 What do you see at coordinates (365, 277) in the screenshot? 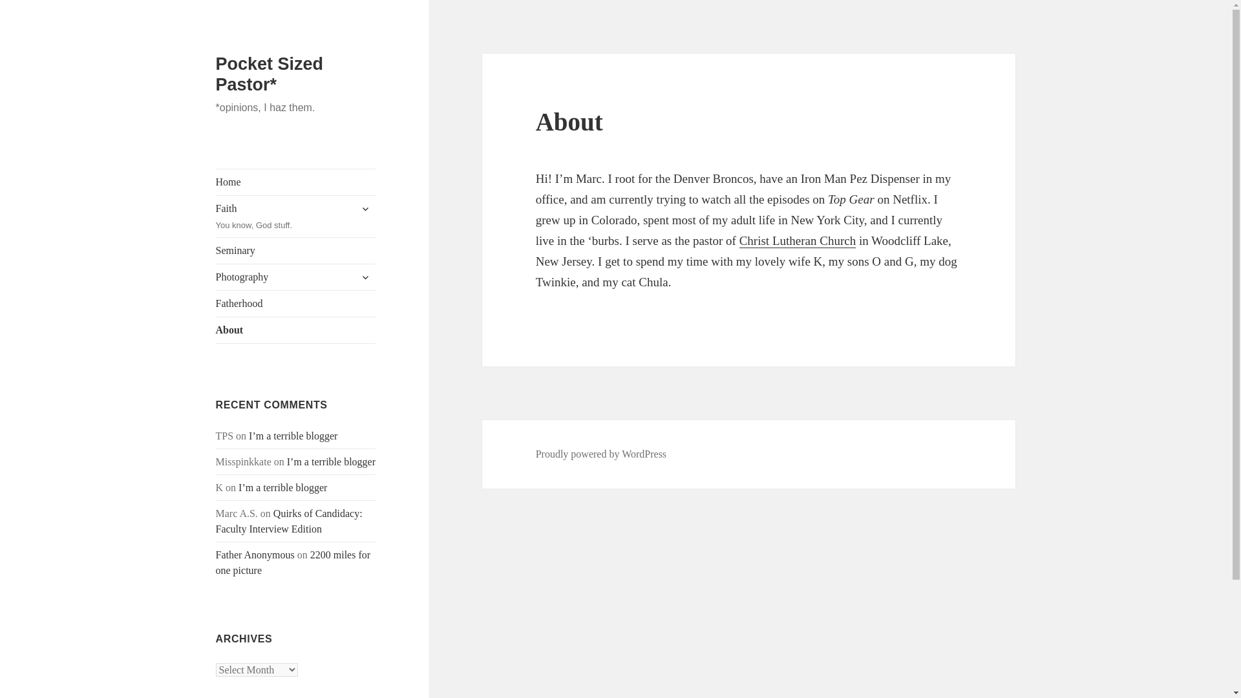
I see `expand child menu` at bounding box center [365, 277].